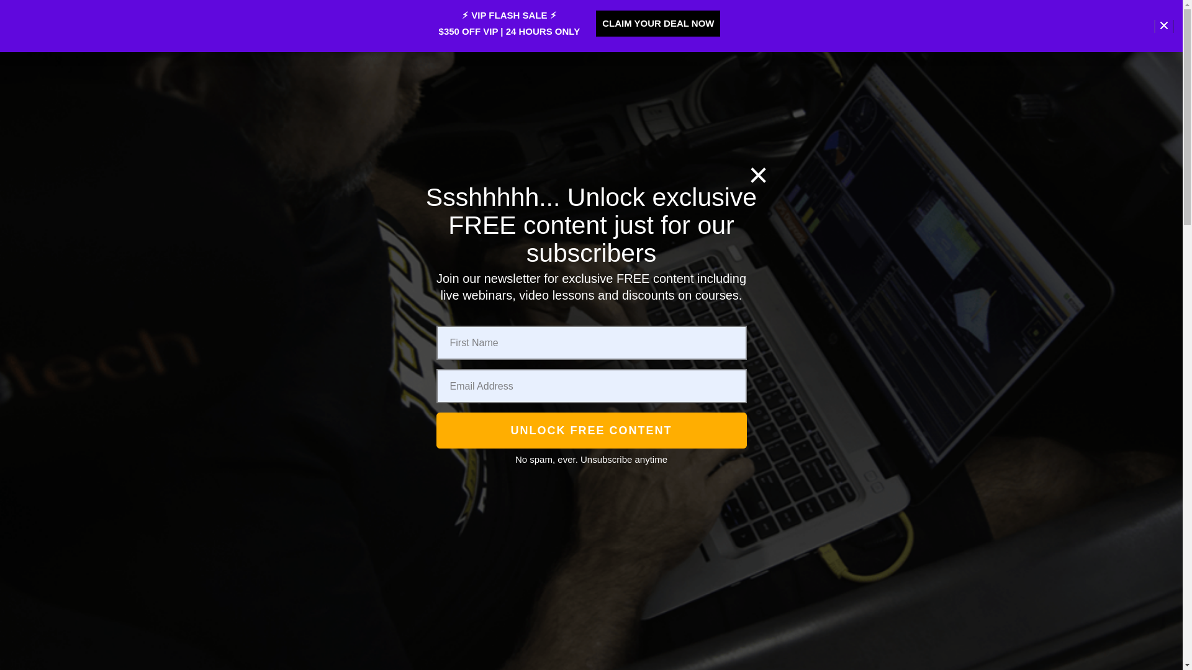  I want to click on CONTACT US, so click(908, 66).